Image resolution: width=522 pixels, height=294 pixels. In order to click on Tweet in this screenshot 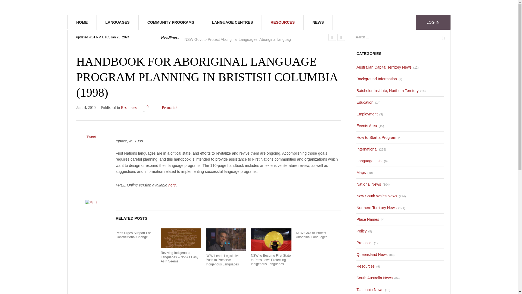, I will do `click(91, 137)`.